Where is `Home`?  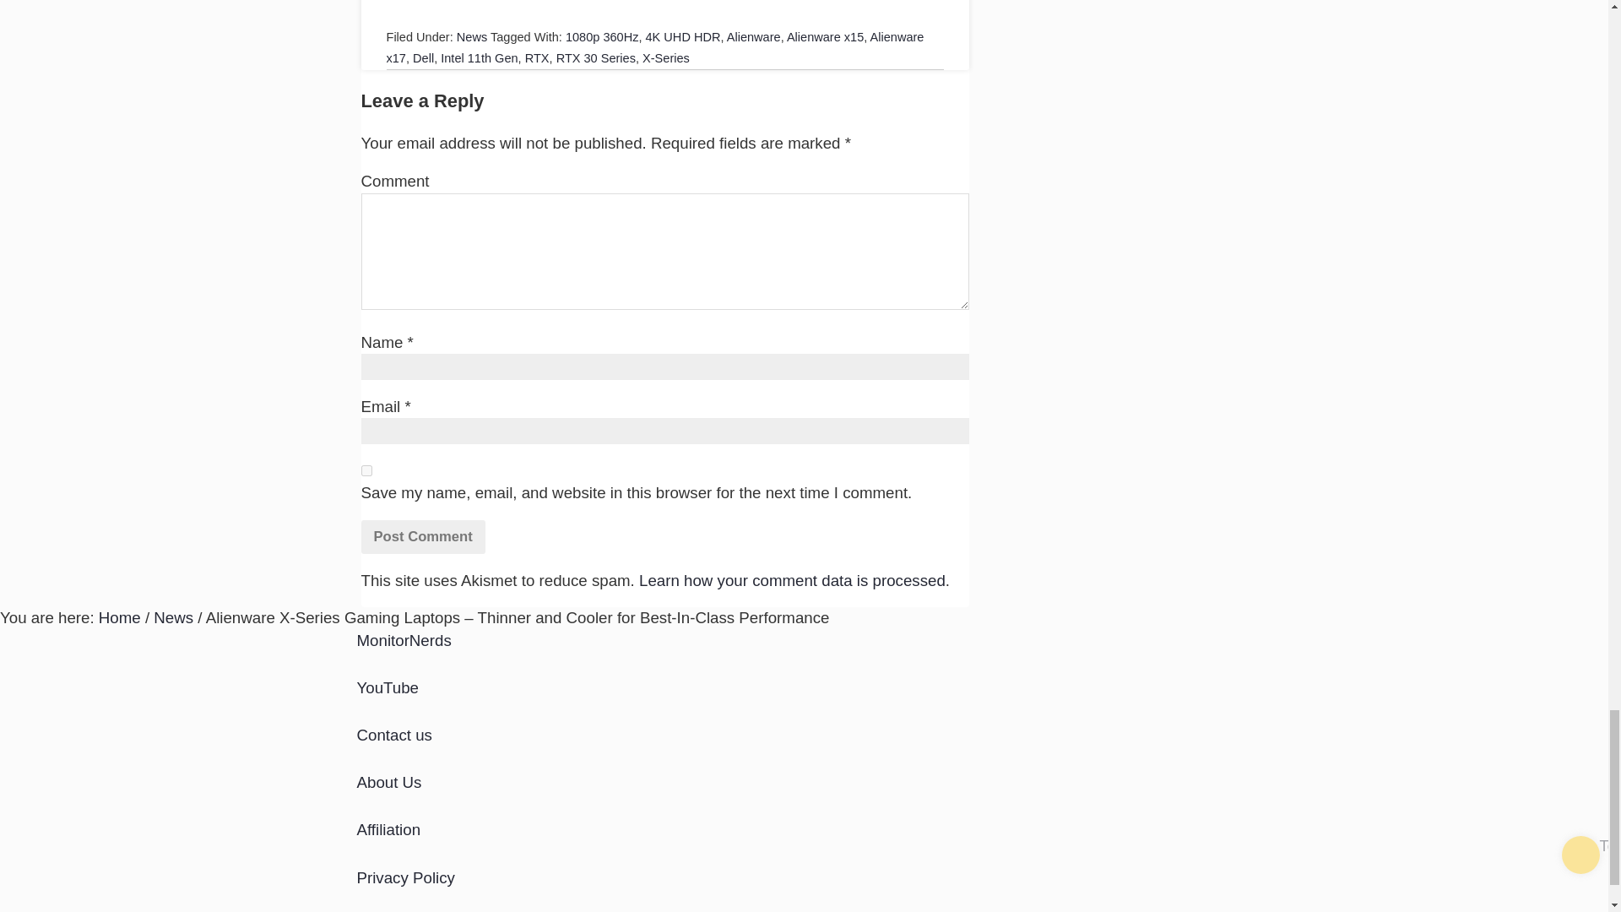 Home is located at coordinates (120, 617).